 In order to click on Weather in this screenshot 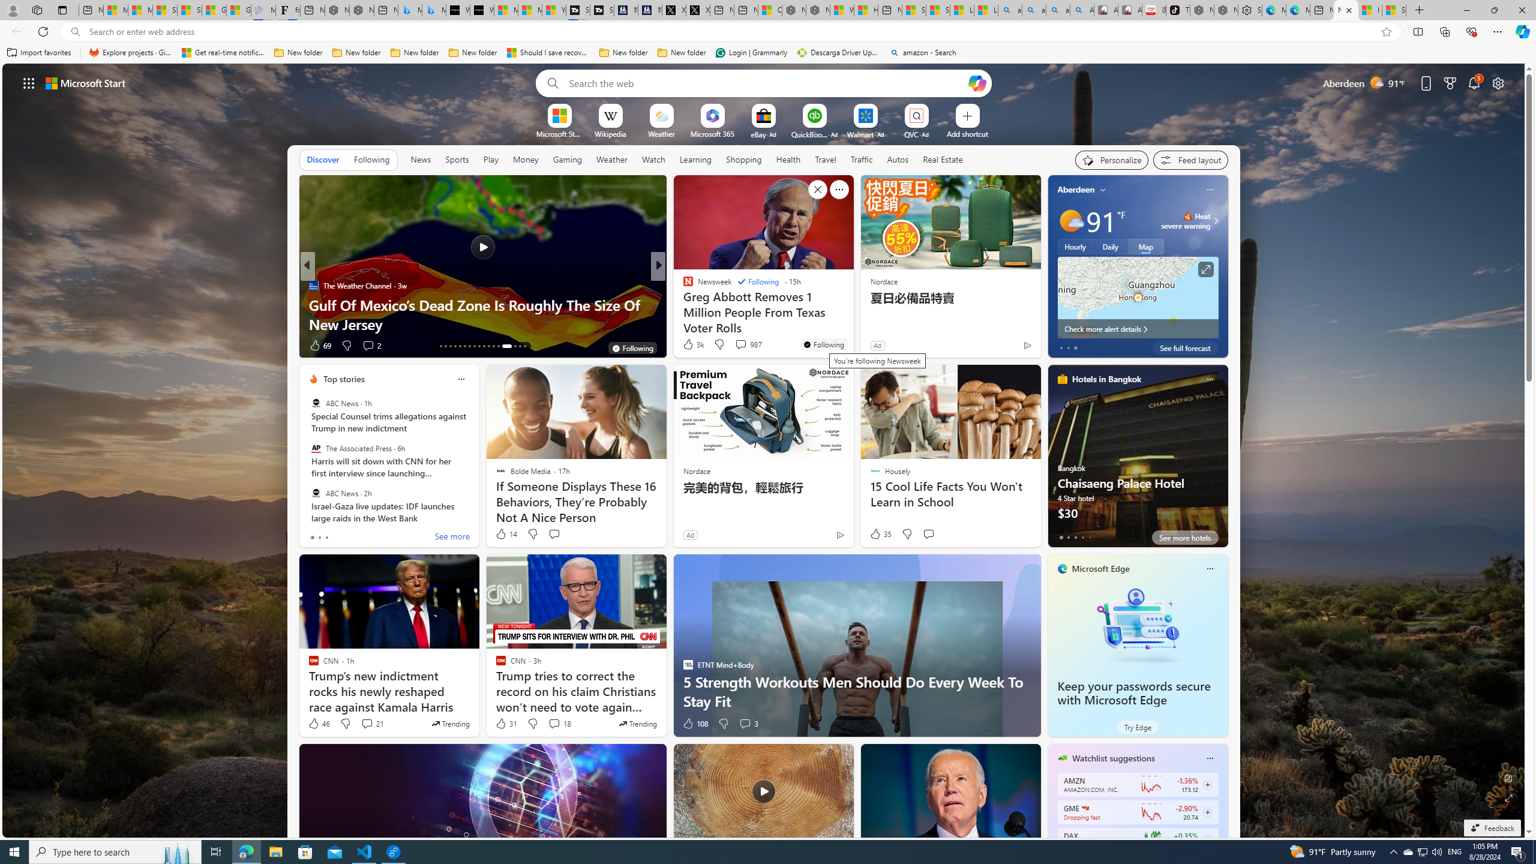, I will do `click(612, 159)`.